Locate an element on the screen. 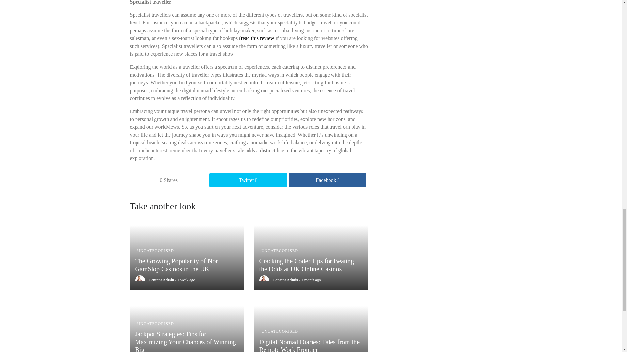  UNCATEGORISED is located at coordinates (280, 331).